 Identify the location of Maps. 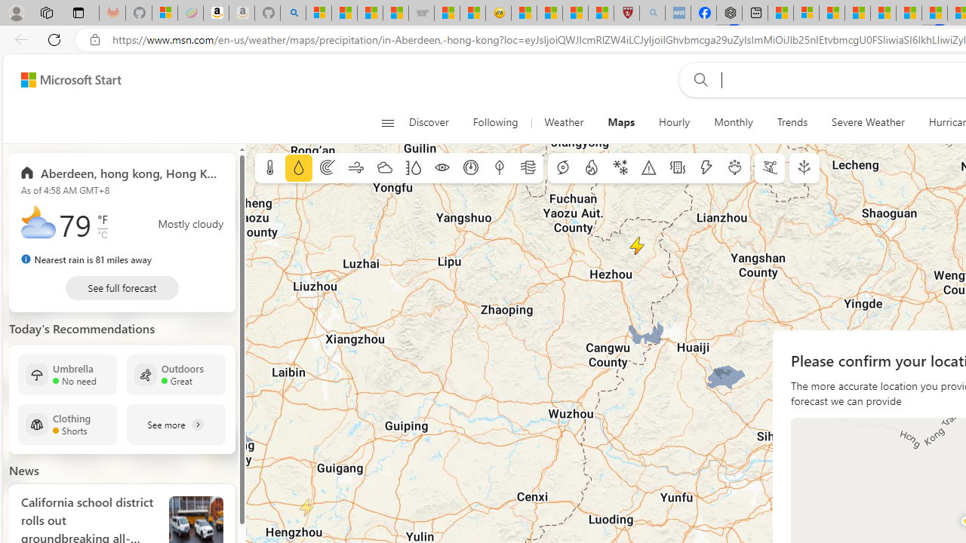
(620, 122).